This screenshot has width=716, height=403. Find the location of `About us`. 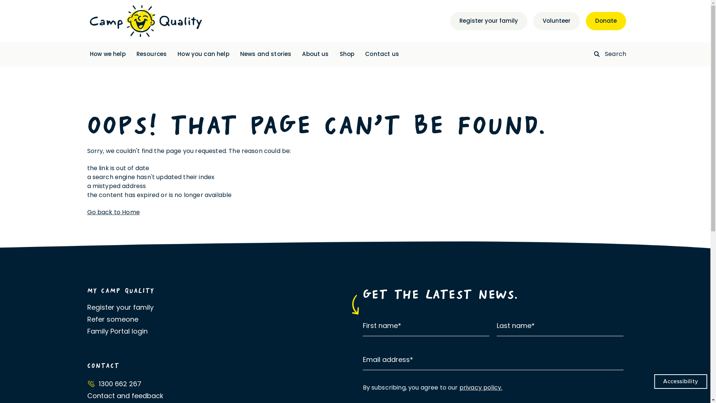

About us is located at coordinates (315, 54).